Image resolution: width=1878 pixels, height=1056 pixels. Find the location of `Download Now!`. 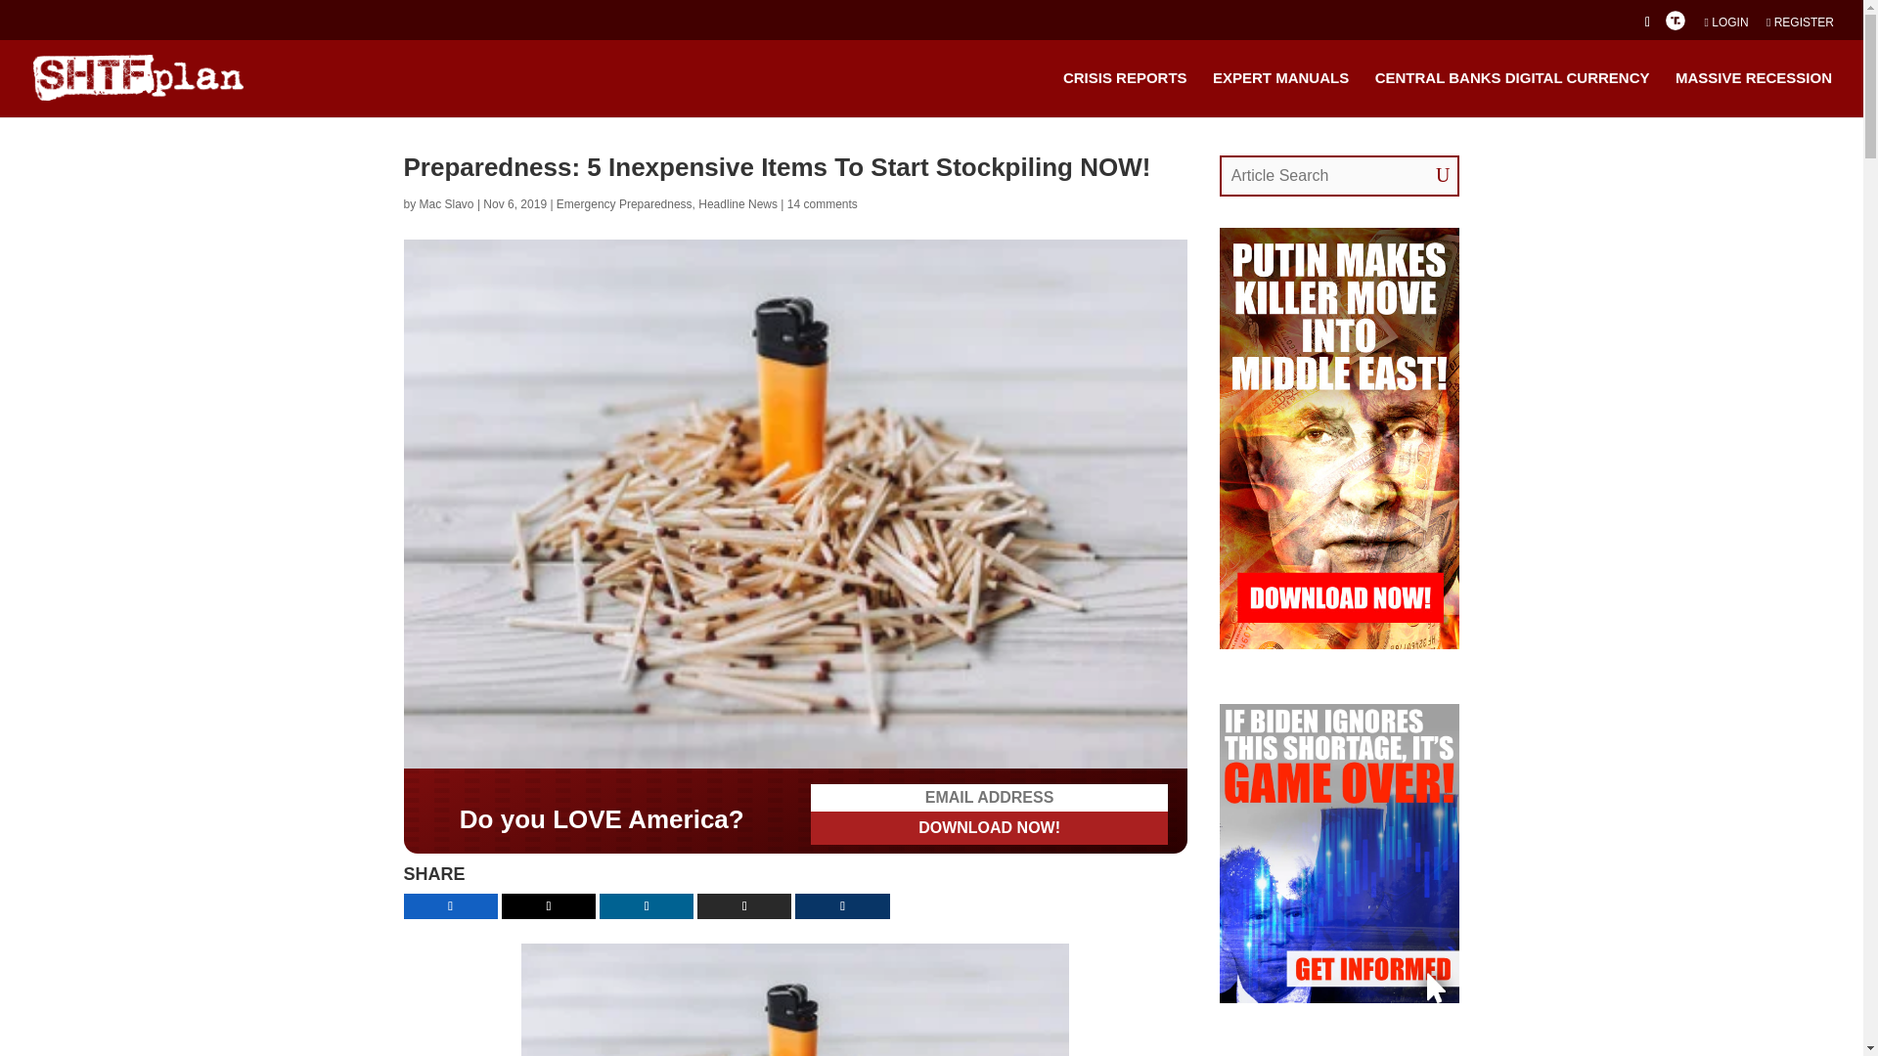

Download Now! is located at coordinates (990, 743).